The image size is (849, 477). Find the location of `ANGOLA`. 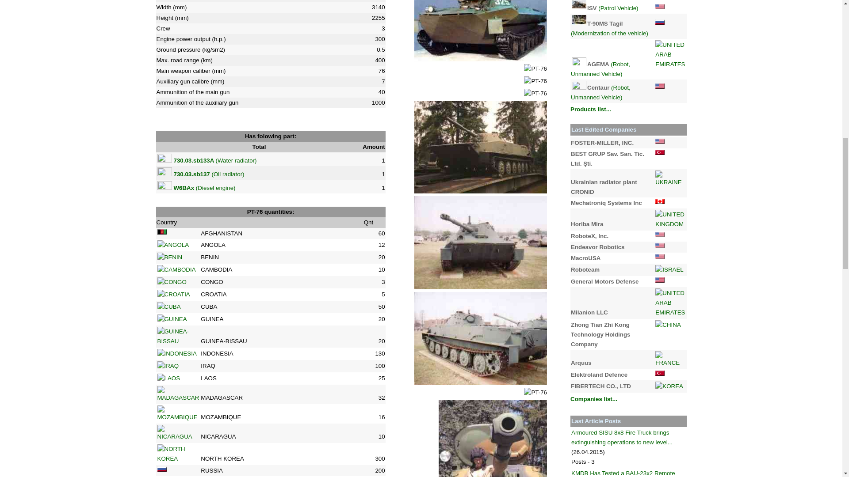

ANGOLA is located at coordinates (173, 245).